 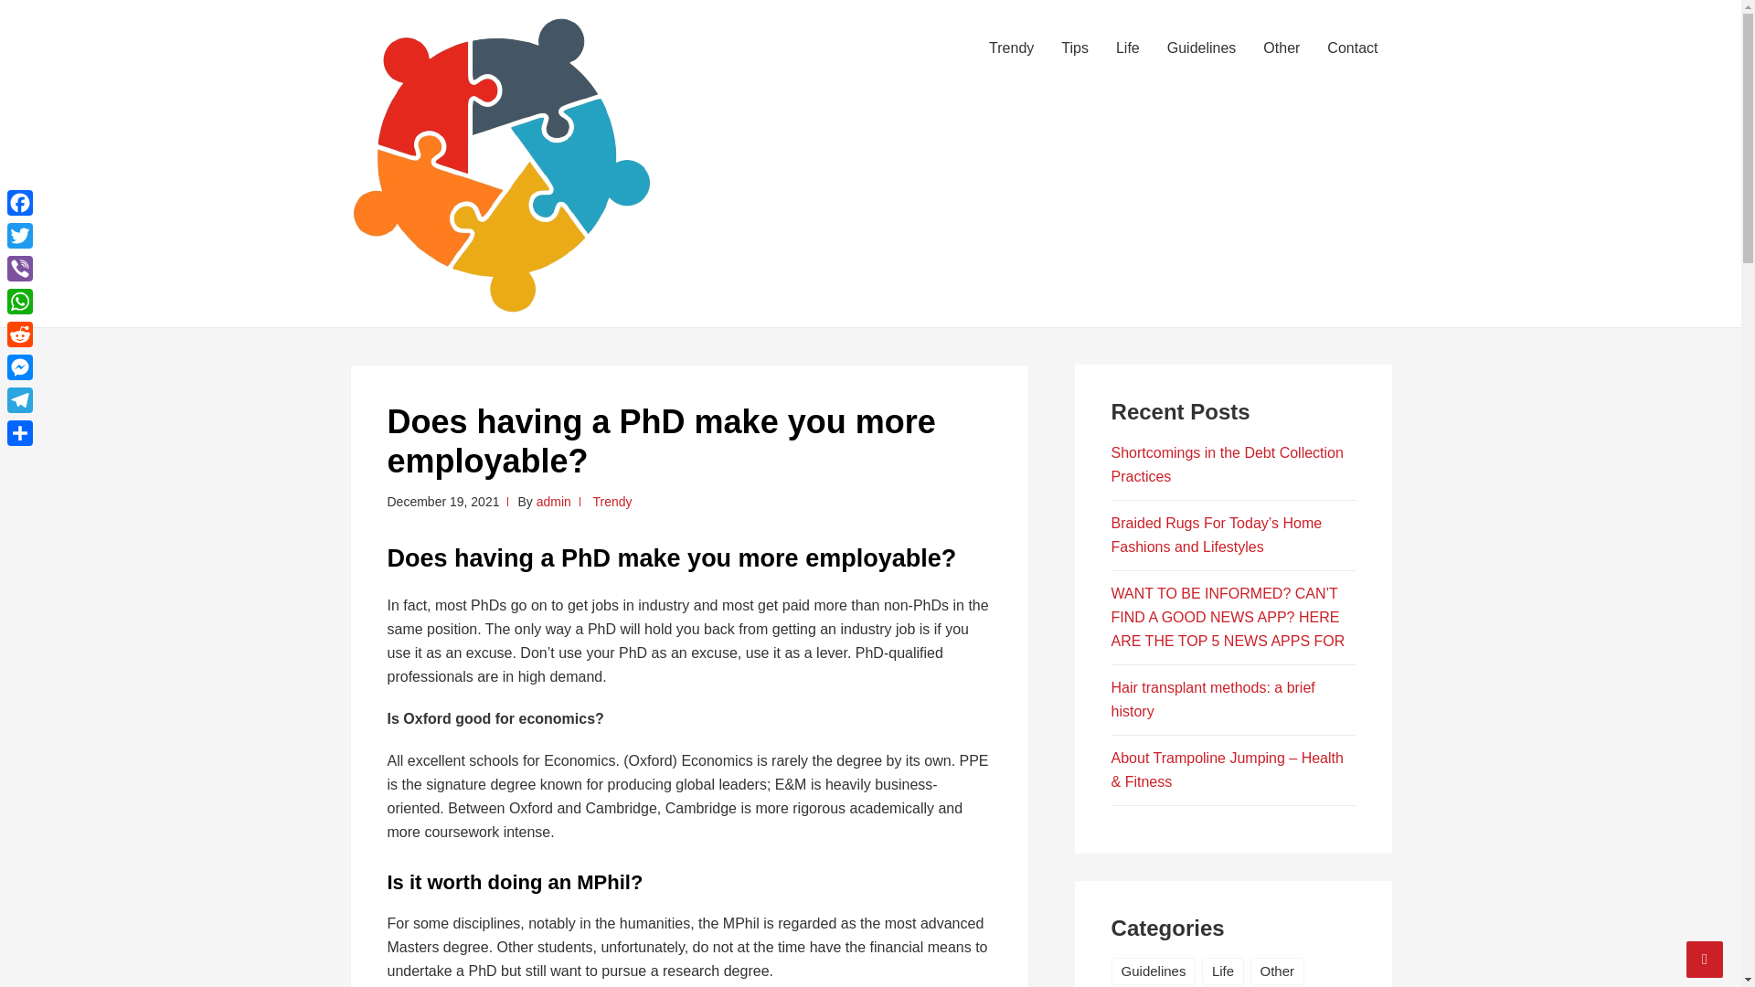 What do you see at coordinates (20, 236) in the screenshot?
I see `Twitter` at bounding box center [20, 236].